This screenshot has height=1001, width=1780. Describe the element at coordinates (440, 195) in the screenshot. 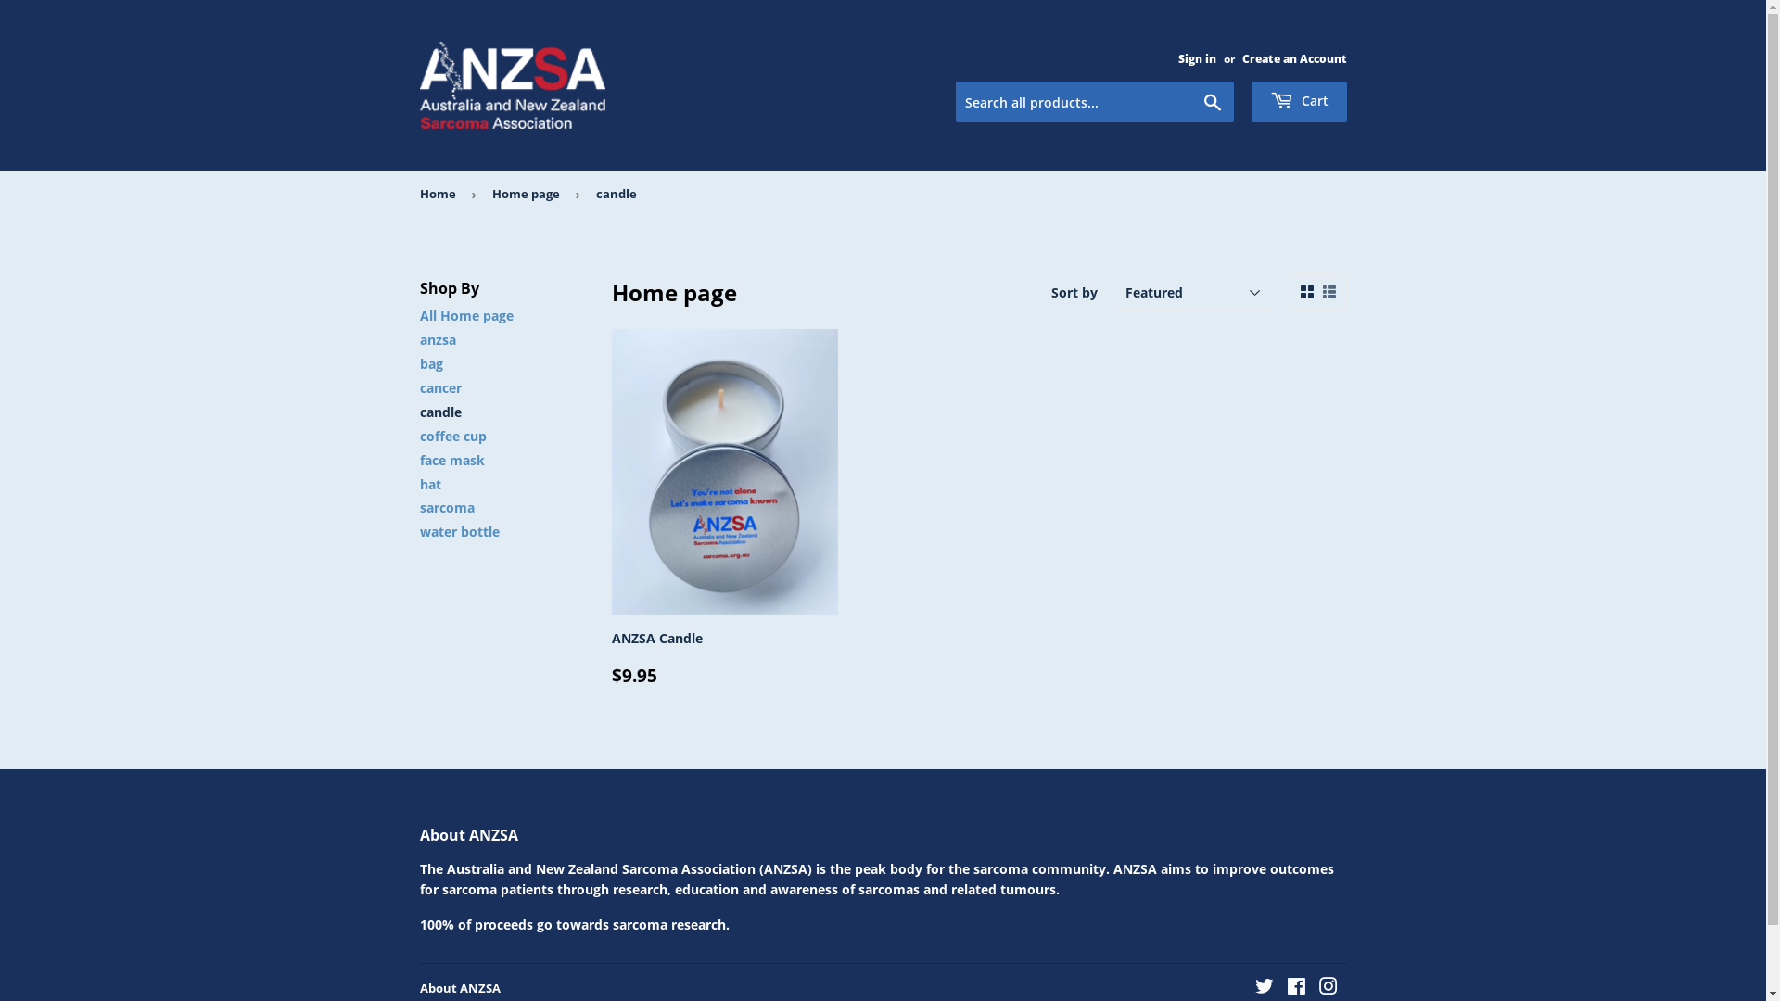

I see `Home` at that location.